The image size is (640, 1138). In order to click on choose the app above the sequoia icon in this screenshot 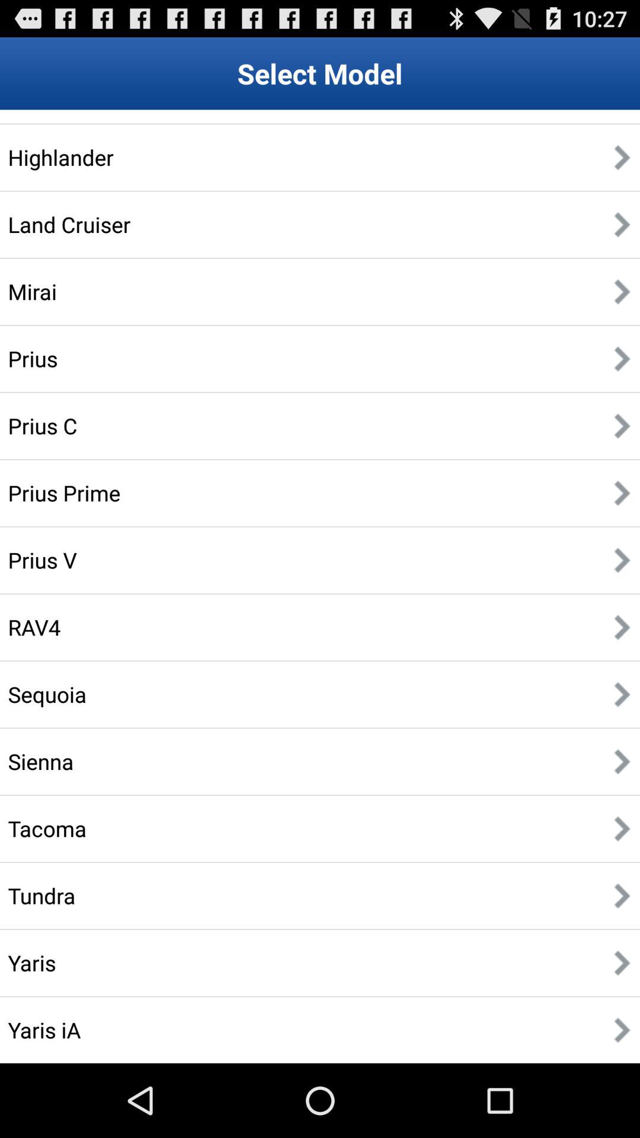, I will do `click(34, 627)`.